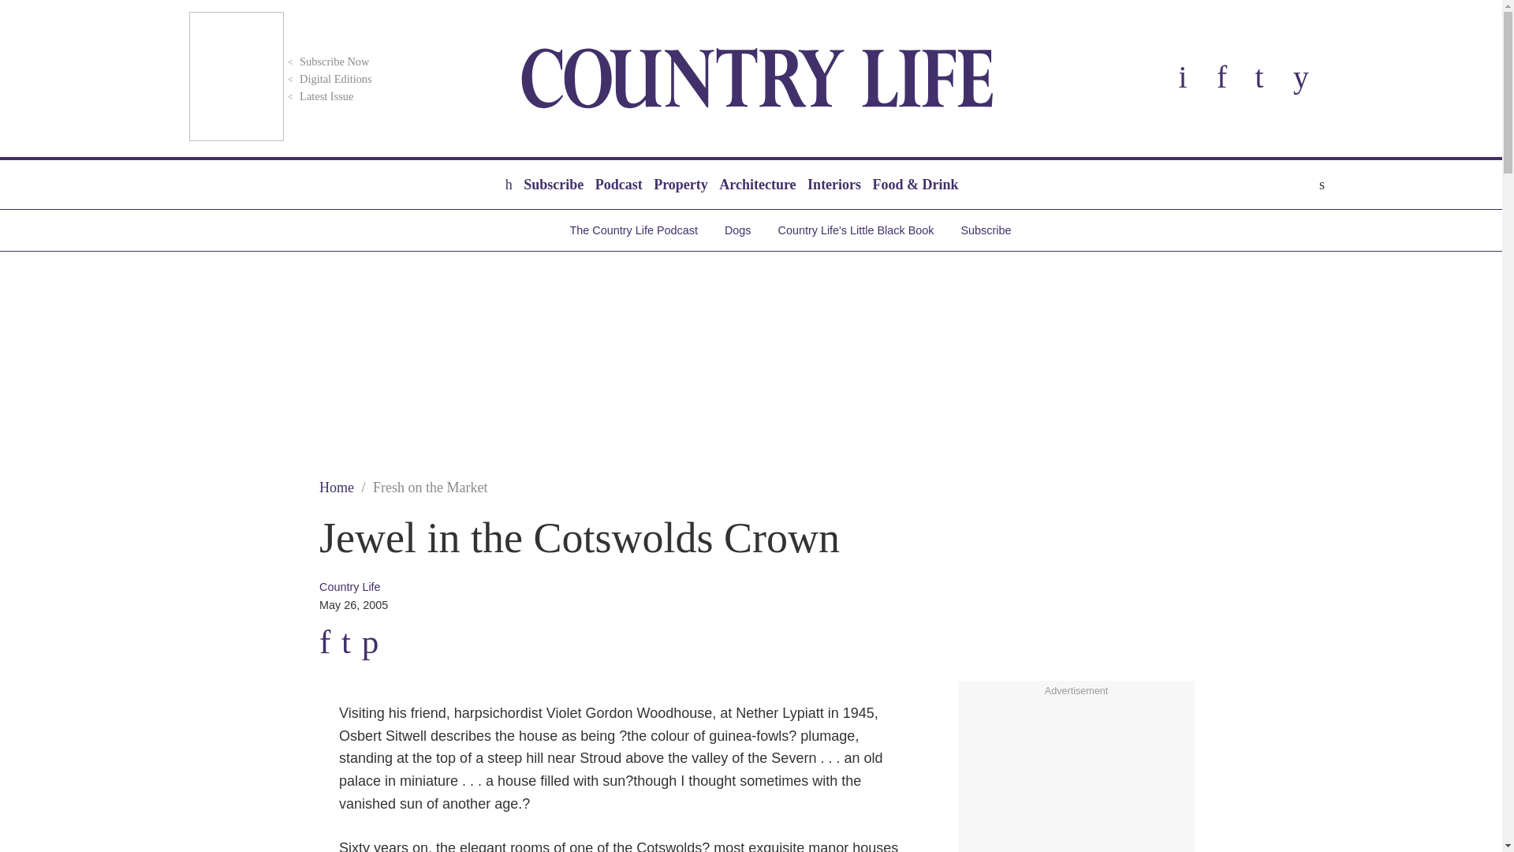 This screenshot has height=852, width=1514. What do you see at coordinates (757, 185) in the screenshot?
I see `Architecture` at bounding box center [757, 185].